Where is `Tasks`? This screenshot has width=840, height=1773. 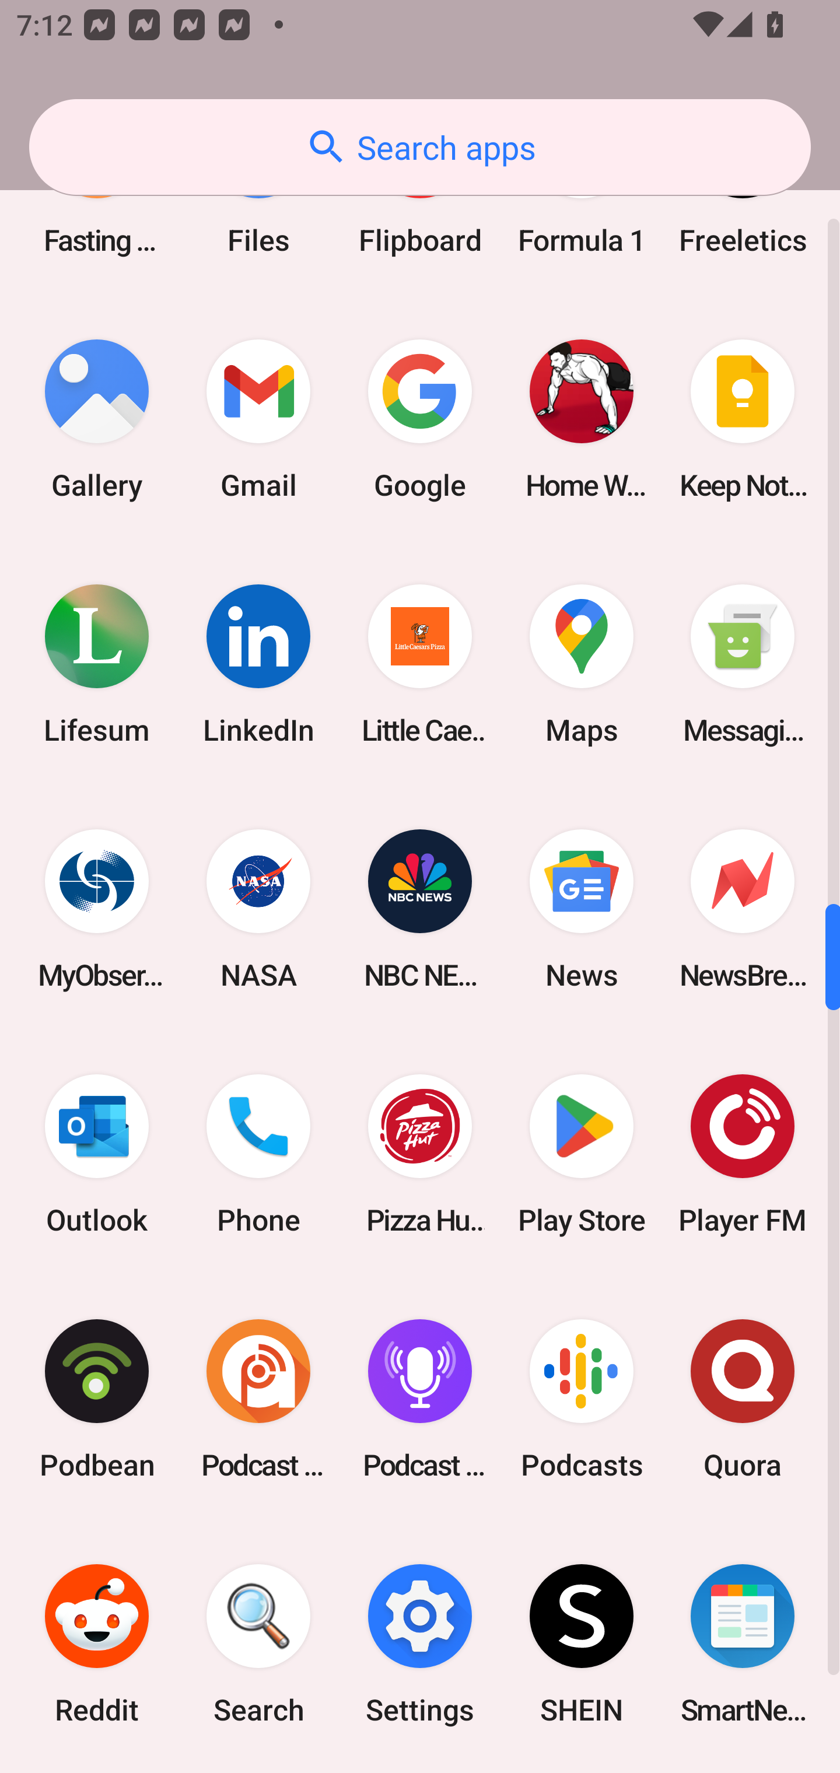
Tasks is located at coordinates (581, 1770).